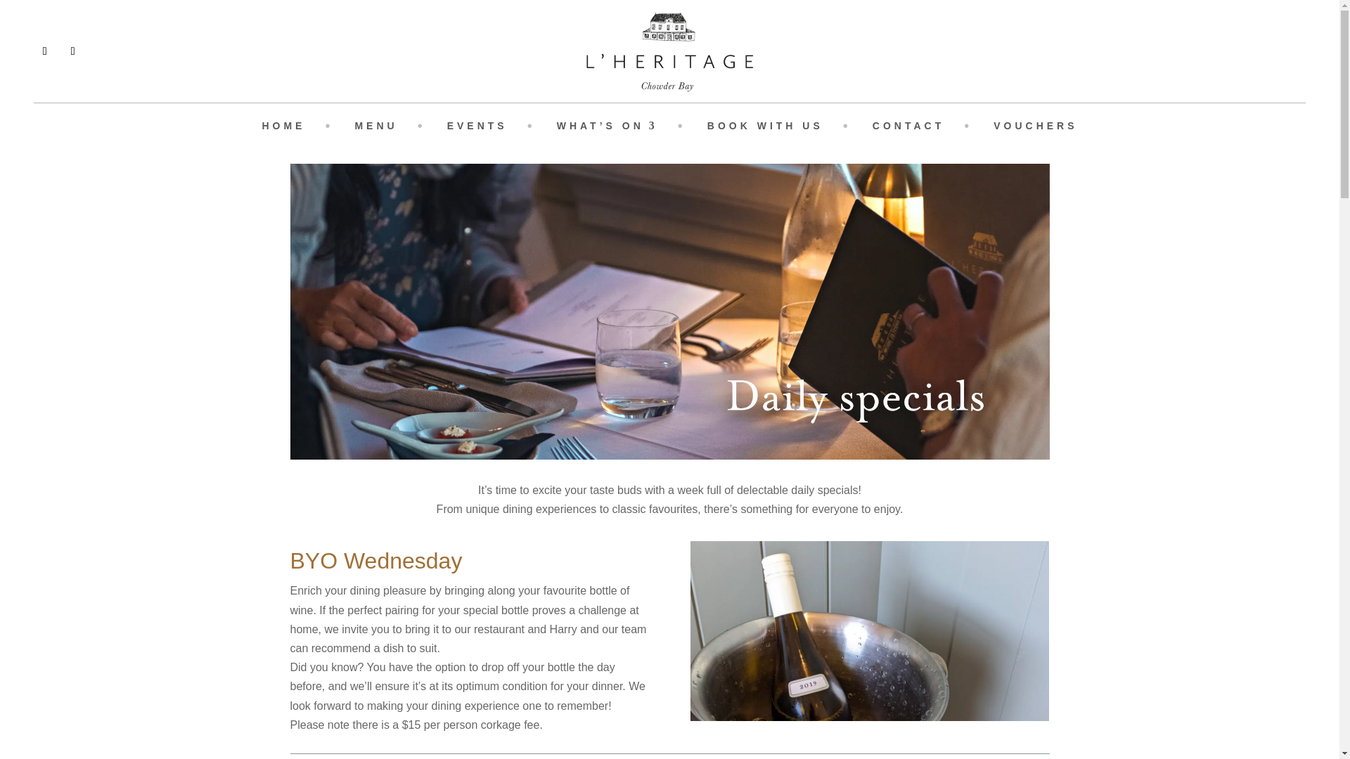  Describe the element at coordinates (1035, 128) in the screenshot. I see `VOUCHERS` at that location.